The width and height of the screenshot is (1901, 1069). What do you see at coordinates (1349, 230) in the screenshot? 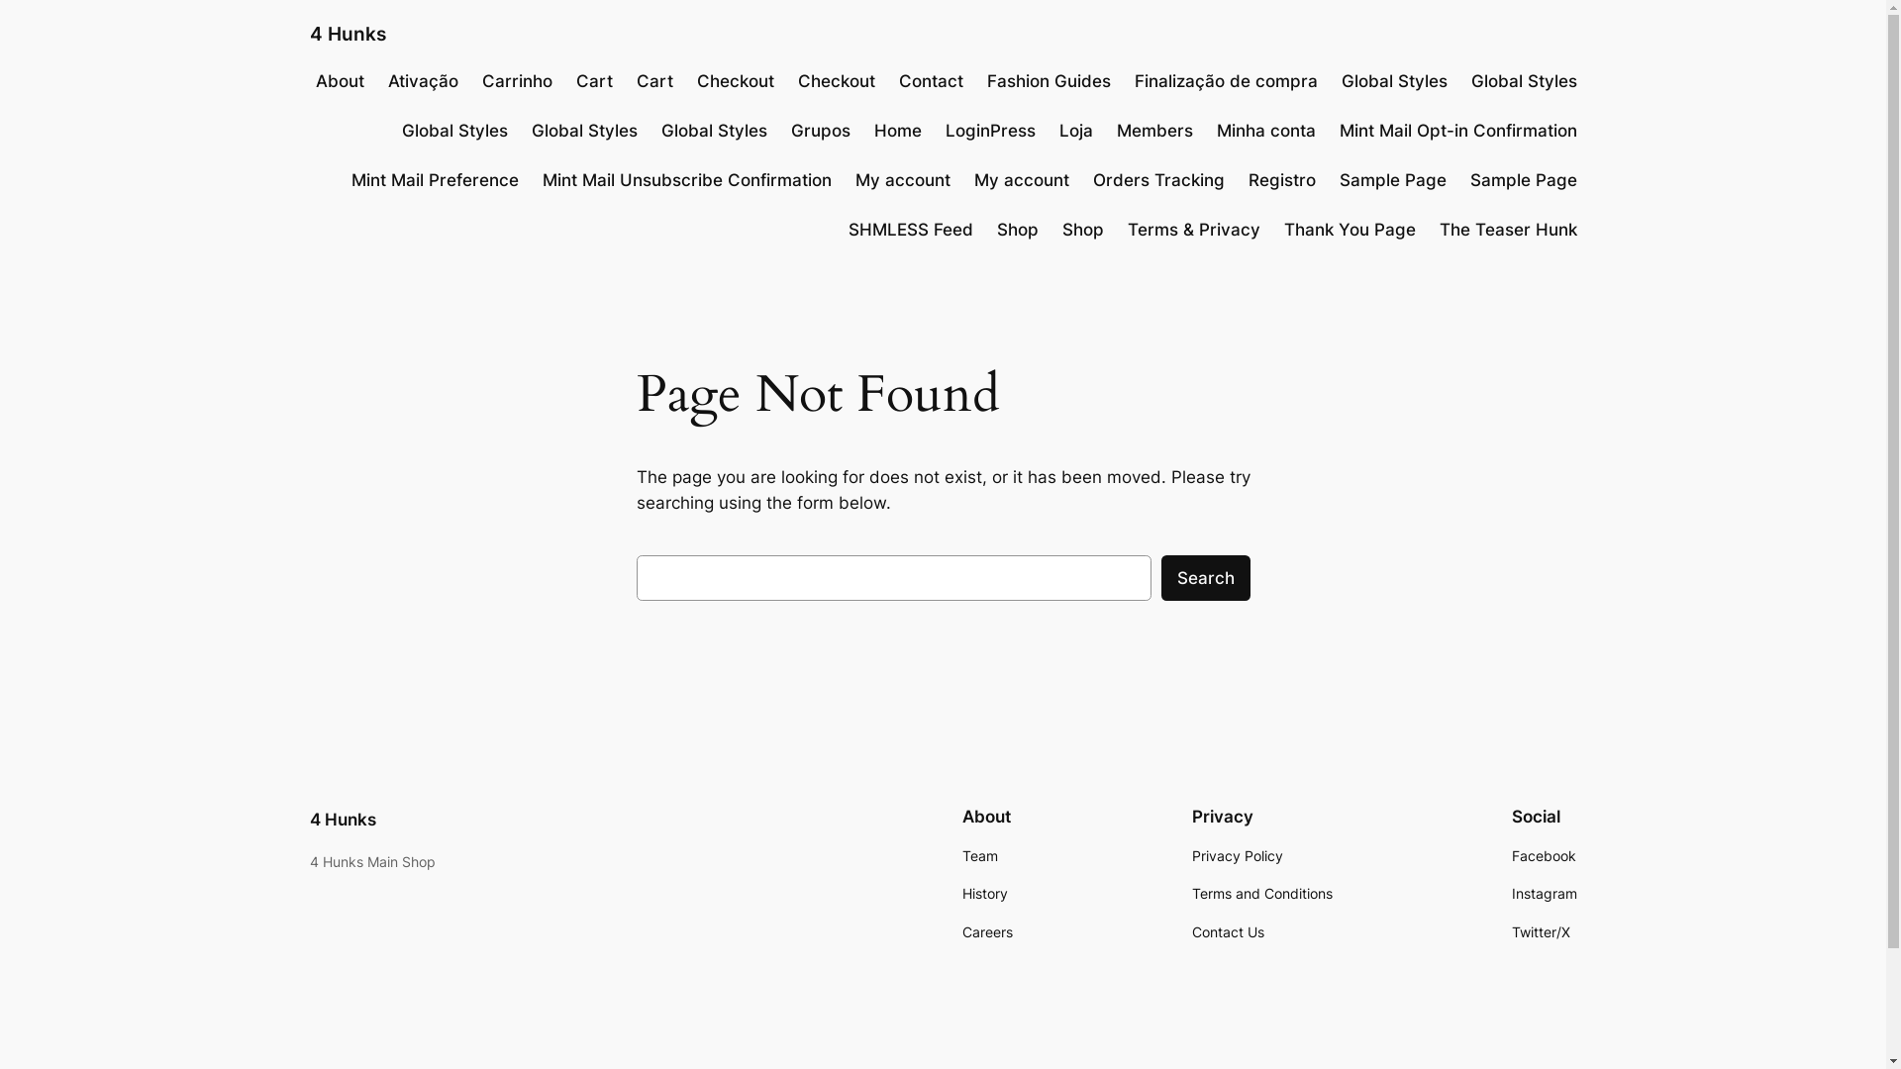
I see `Thank You Page` at bounding box center [1349, 230].